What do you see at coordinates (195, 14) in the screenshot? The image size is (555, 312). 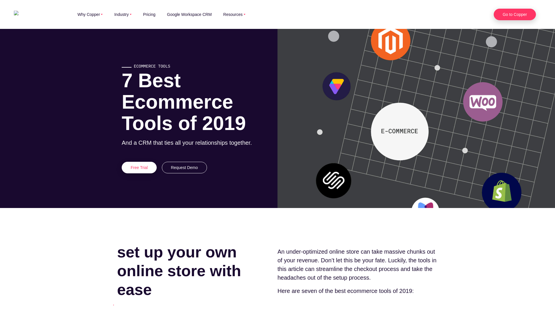 I see `Google Workspace CRM` at bounding box center [195, 14].